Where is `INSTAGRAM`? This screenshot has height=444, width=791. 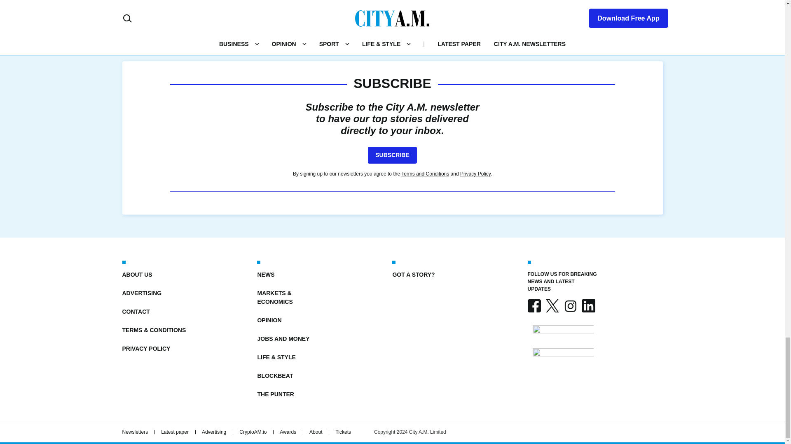 INSTAGRAM is located at coordinates (570, 306).